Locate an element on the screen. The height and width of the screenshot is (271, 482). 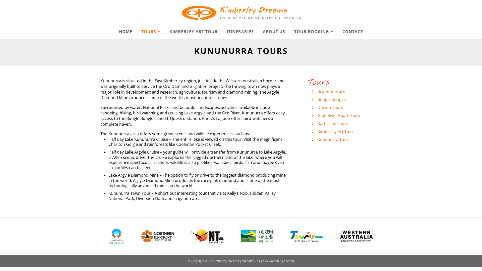
CONTACT is located at coordinates (351, 32).